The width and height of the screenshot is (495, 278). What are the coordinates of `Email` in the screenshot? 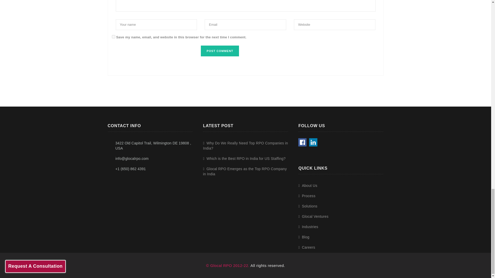 It's located at (245, 24).